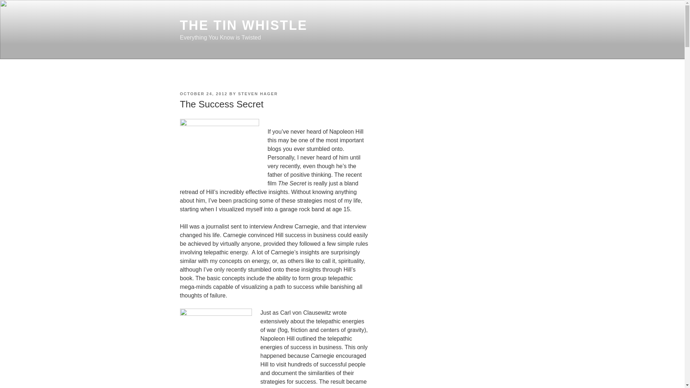 The image size is (690, 388). Describe the element at coordinates (203, 93) in the screenshot. I see `OCTOBER 24, 2012` at that location.